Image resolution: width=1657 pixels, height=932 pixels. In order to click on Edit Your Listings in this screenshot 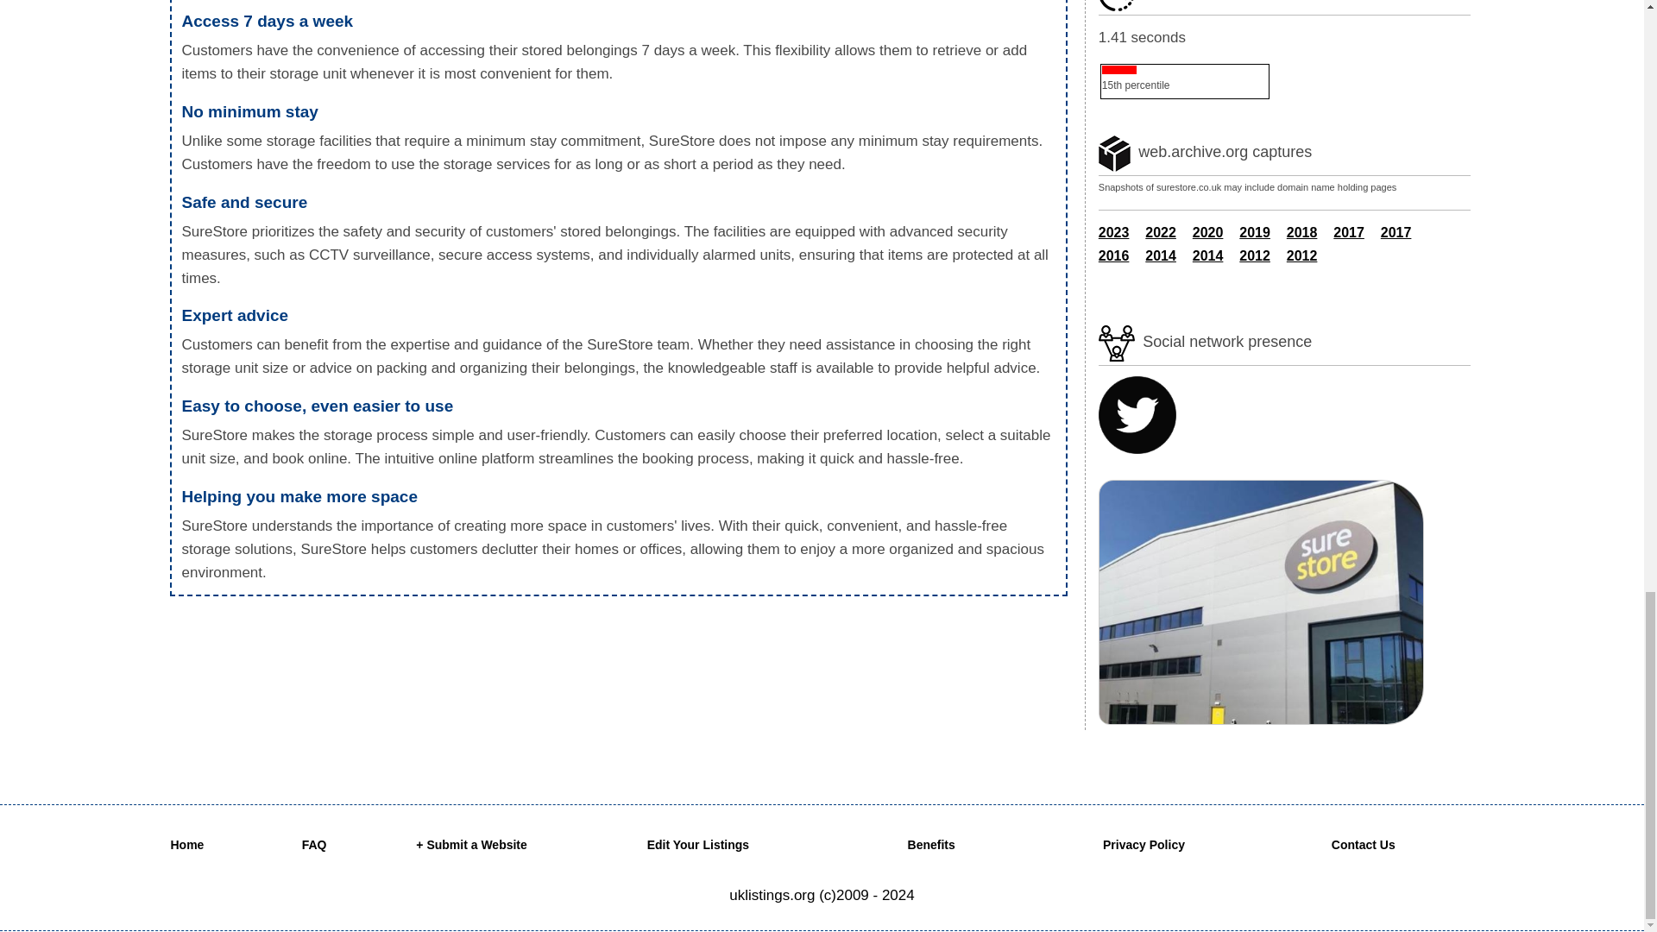, I will do `click(699, 844)`.